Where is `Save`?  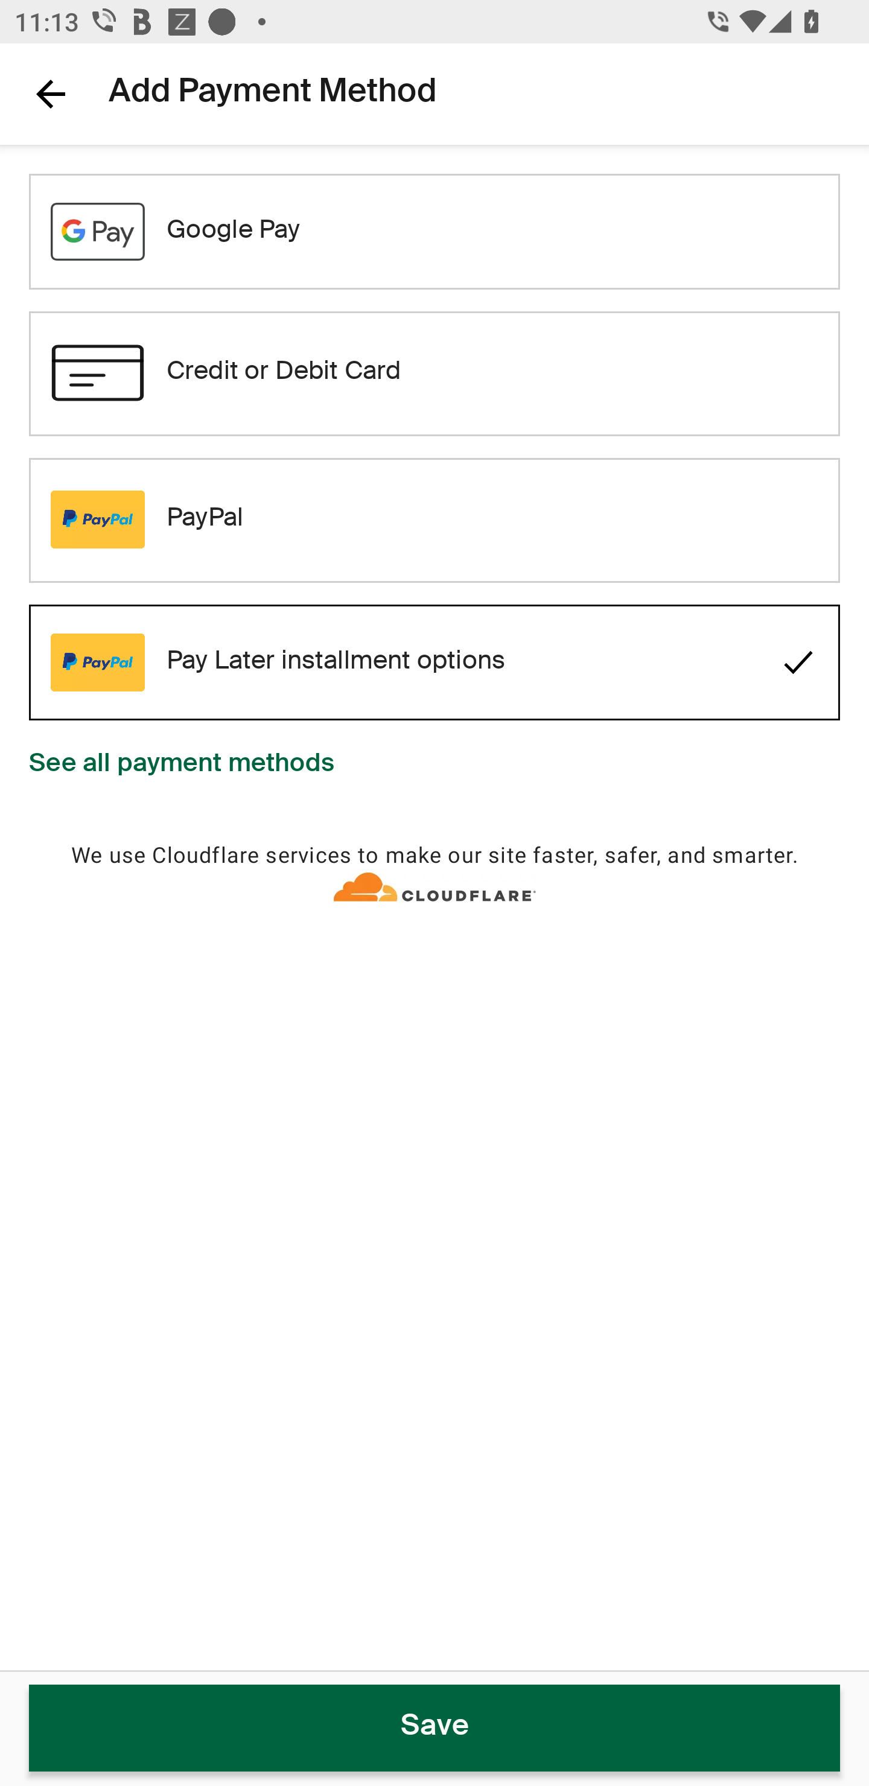 Save is located at coordinates (434, 1728).